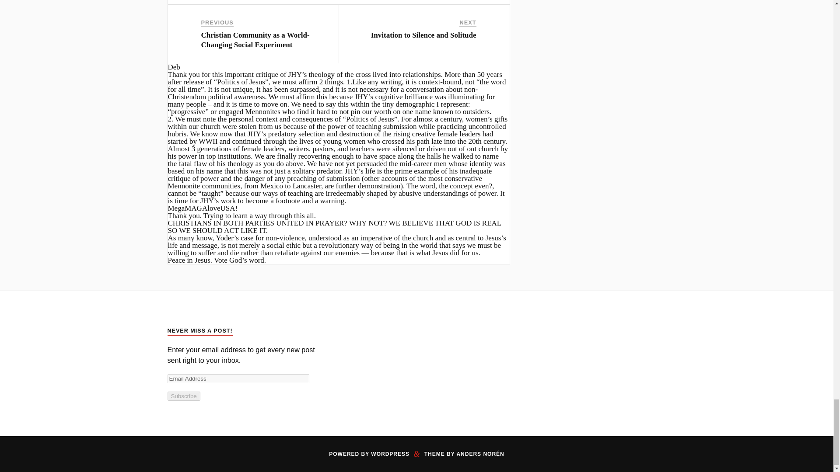 The width and height of the screenshot is (840, 472). What do you see at coordinates (183, 396) in the screenshot?
I see `Subscribe` at bounding box center [183, 396].